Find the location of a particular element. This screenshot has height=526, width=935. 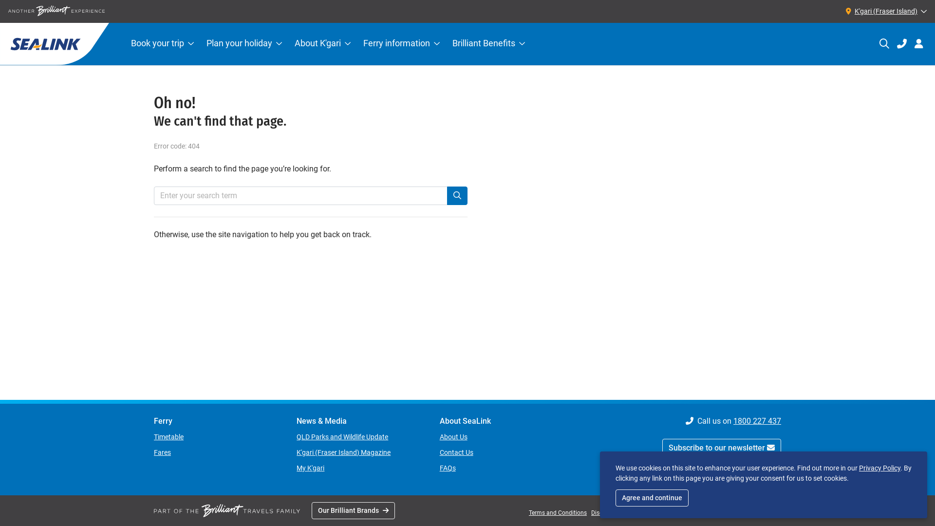

Kelsian Group Limited is located at coordinates (752, 513).